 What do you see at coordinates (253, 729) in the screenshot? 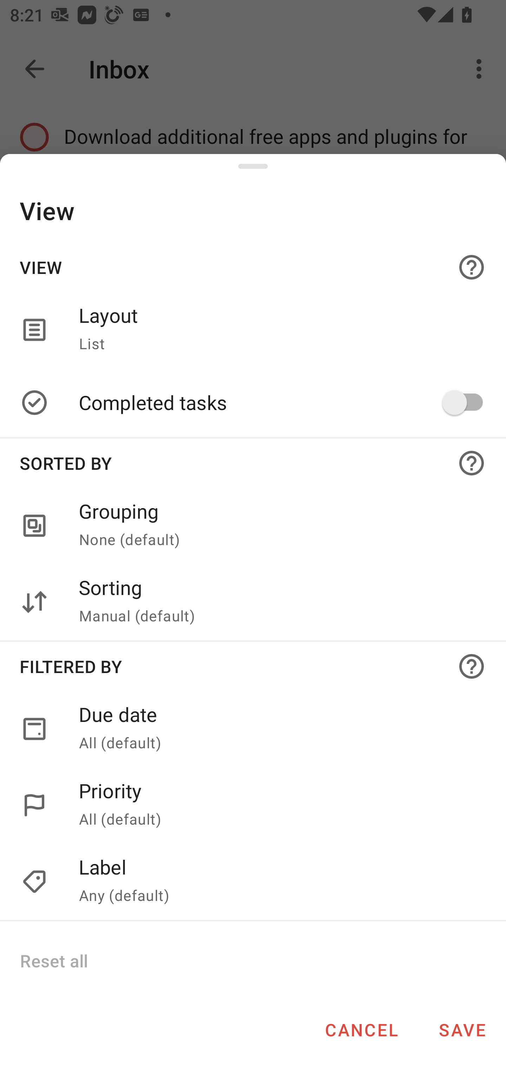
I see `Due date All (default)` at bounding box center [253, 729].